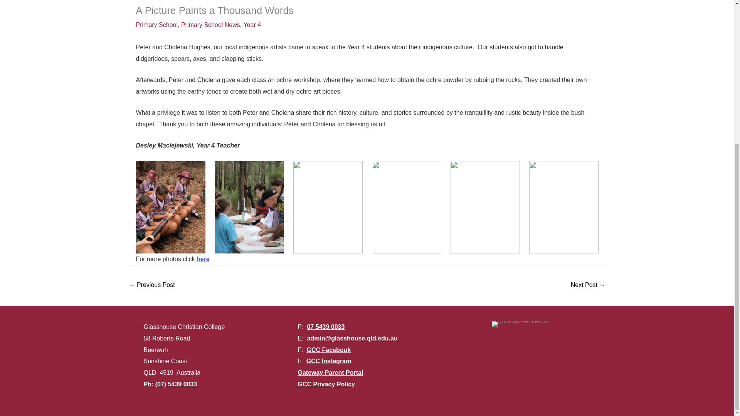 This screenshot has height=416, width=740. What do you see at coordinates (521, 324) in the screenshot?
I see `ghc-logo-white-001` at bounding box center [521, 324].